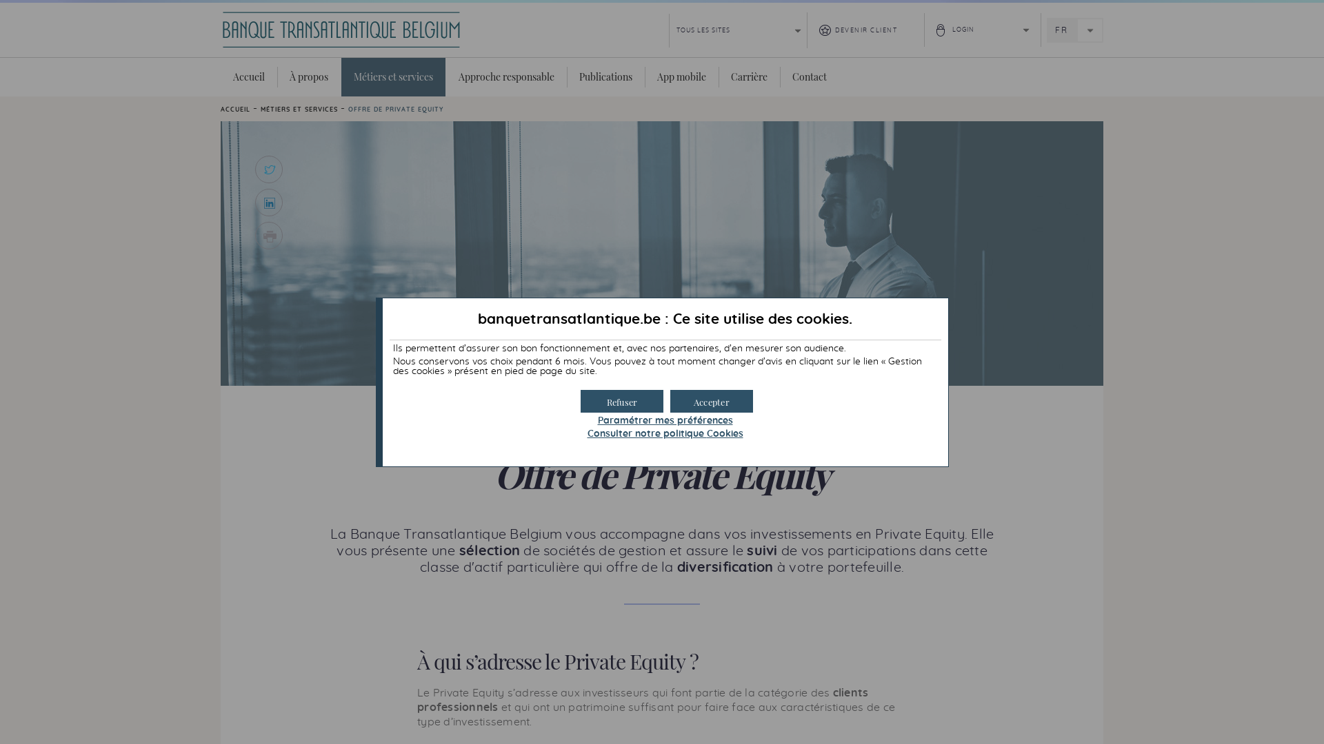 This screenshot has height=744, width=1324. I want to click on Accepter, so click(712, 401).